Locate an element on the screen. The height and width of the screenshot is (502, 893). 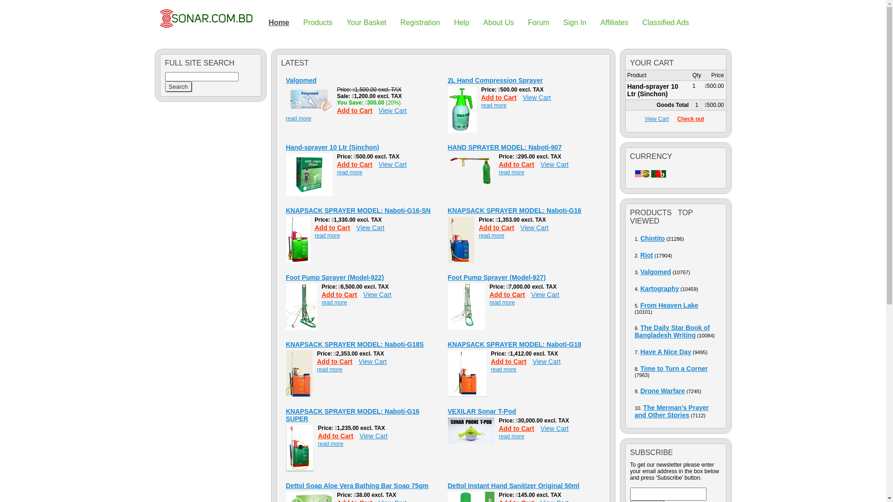
KNAPSACK SPRAYER MODEL: Naboti-G16-SN is located at coordinates (358, 211).